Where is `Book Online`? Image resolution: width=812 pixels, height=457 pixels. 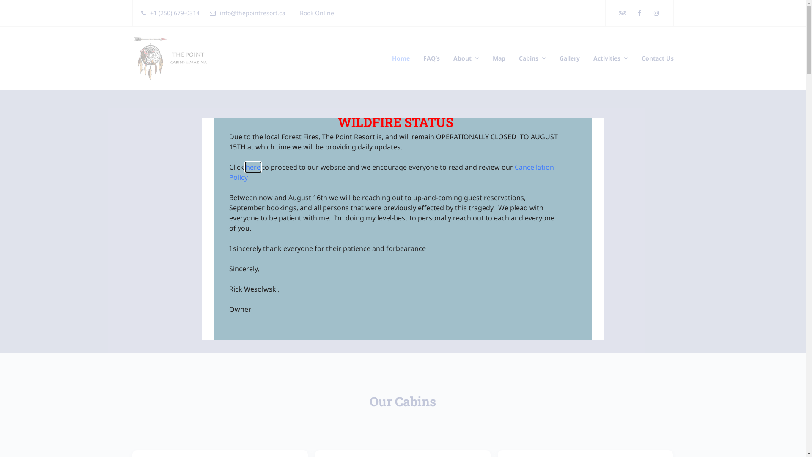 Book Online is located at coordinates (315, 13).